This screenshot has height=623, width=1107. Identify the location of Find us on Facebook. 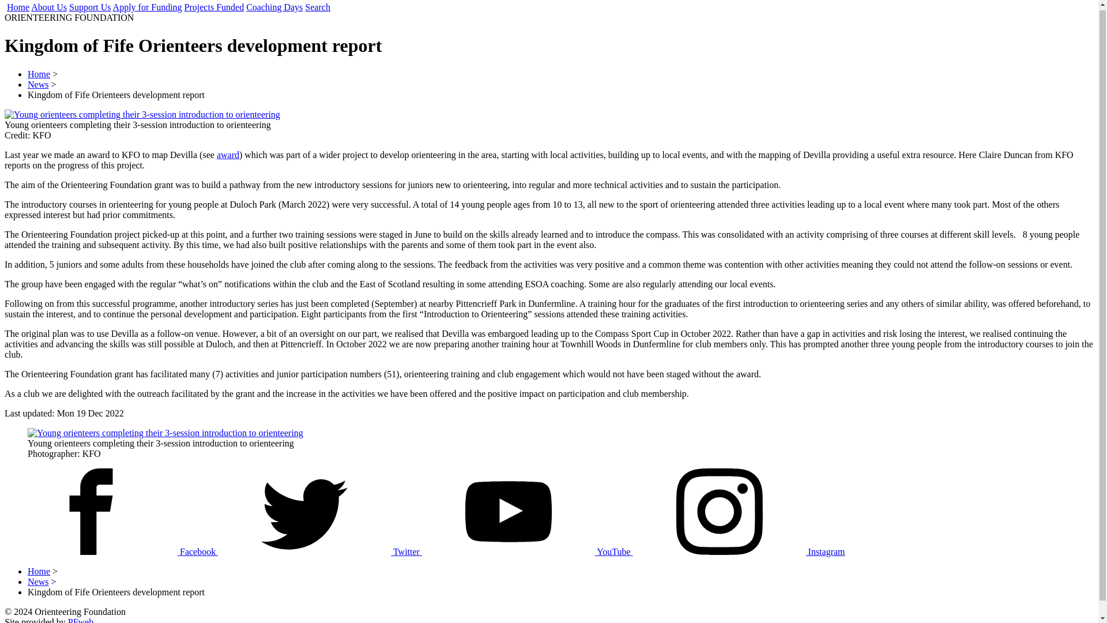
(111, 551).